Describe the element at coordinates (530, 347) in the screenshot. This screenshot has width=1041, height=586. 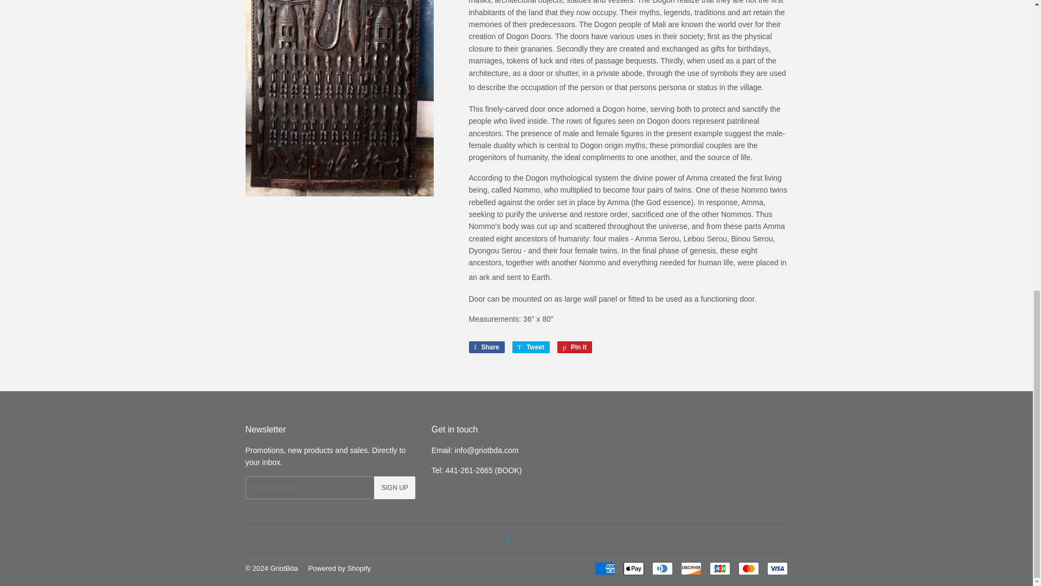
I see `Tweet on Twitter` at that location.